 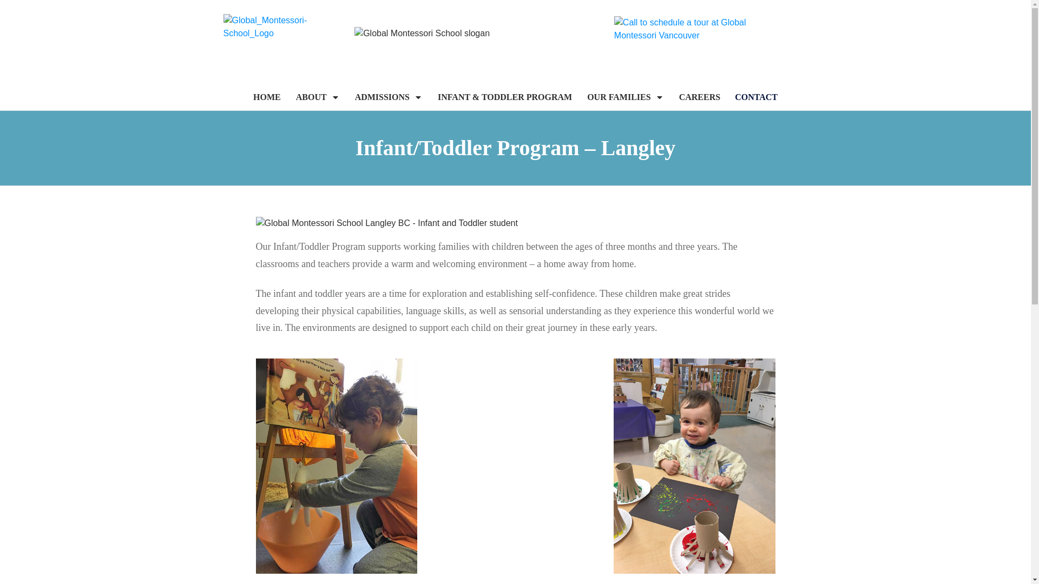 What do you see at coordinates (625, 97) in the screenshot?
I see `OUR FAMILIES` at bounding box center [625, 97].